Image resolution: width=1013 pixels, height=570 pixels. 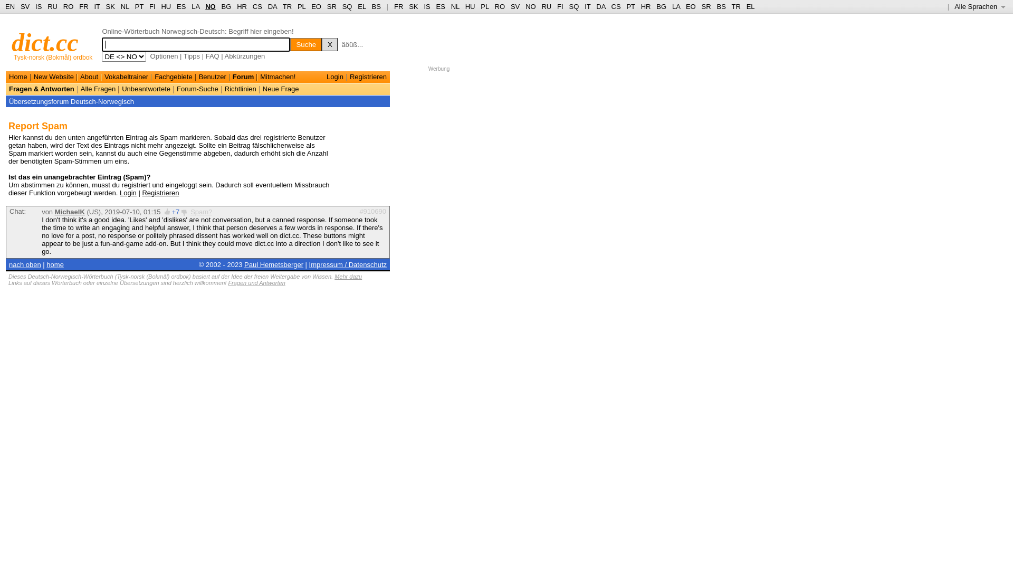 I want to click on MichaelK, so click(x=70, y=212).